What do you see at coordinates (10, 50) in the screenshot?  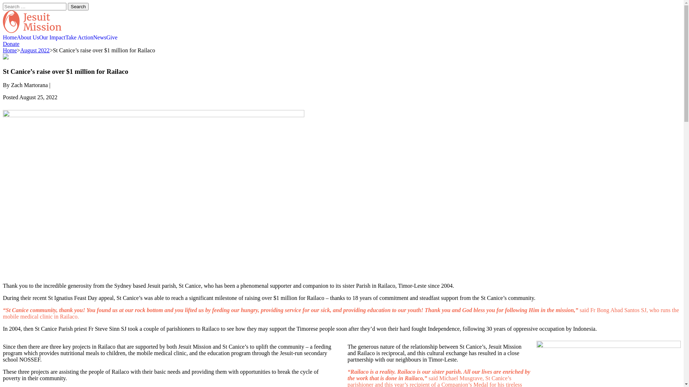 I see `Home` at bounding box center [10, 50].